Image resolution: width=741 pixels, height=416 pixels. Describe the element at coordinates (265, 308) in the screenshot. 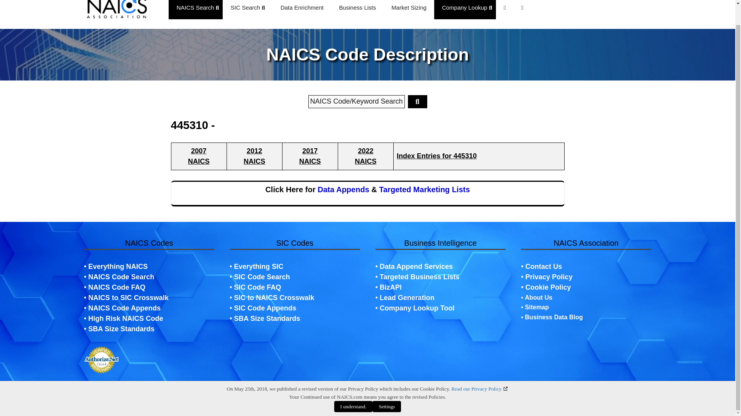

I see `SIC Code Appends` at that location.